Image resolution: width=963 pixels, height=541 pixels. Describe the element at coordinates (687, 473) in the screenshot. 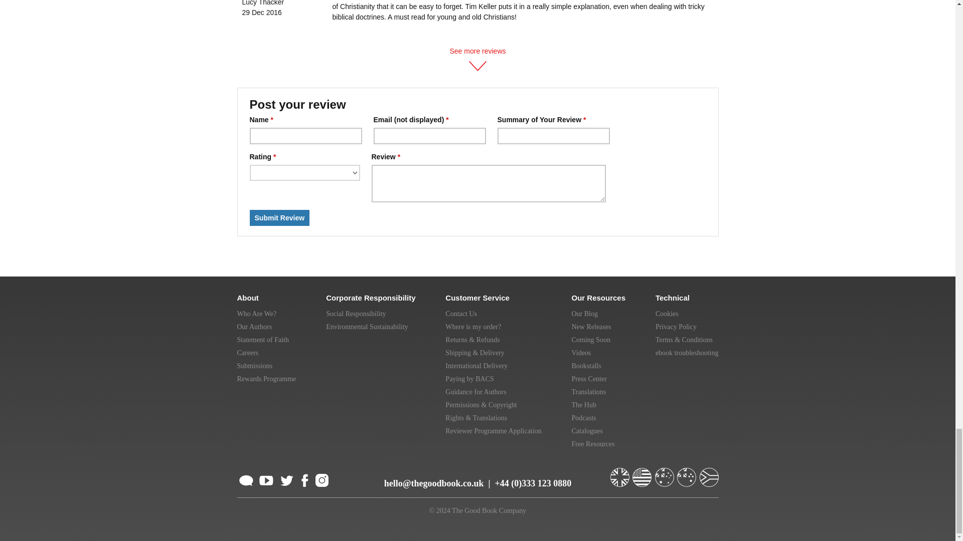

I see `Go to New Zealand Website` at that location.